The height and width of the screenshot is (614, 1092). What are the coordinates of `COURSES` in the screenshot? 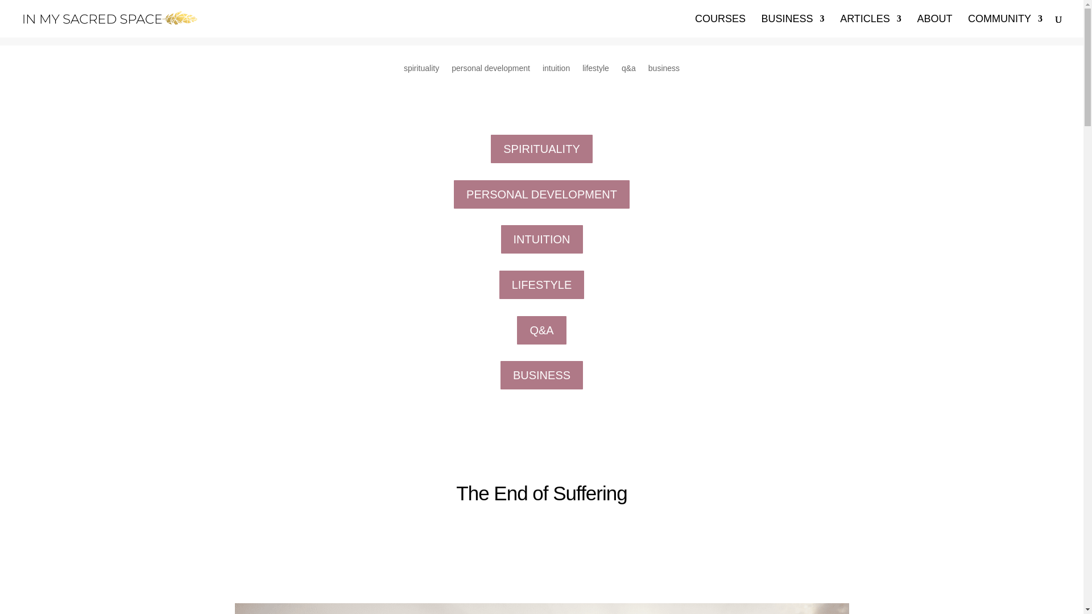 It's located at (720, 26).